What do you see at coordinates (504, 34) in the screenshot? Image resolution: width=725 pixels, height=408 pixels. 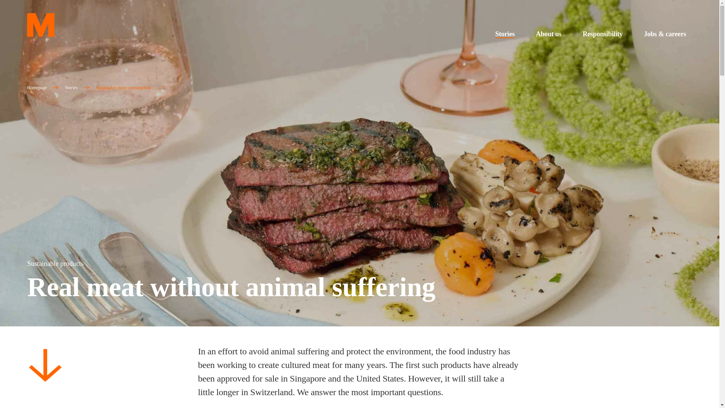 I see `Stories` at bounding box center [504, 34].